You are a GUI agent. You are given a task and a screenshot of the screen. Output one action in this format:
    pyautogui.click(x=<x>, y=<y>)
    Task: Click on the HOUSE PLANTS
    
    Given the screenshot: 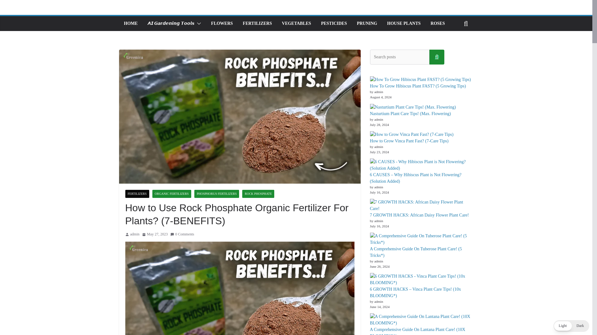 What is the action you would take?
    pyautogui.click(x=404, y=23)
    